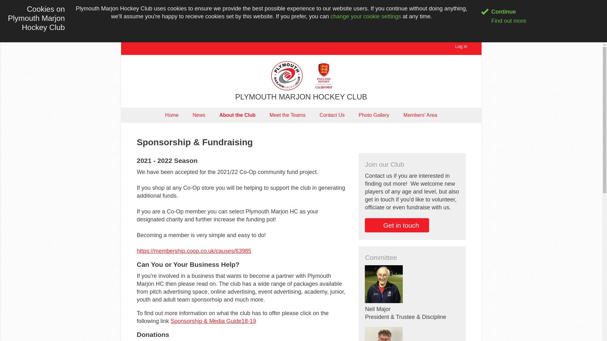 Image resolution: width=607 pixels, height=341 pixels. What do you see at coordinates (366, 16) in the screenshot?
I see `change your cookie settings` at bounding box center [366, 16].